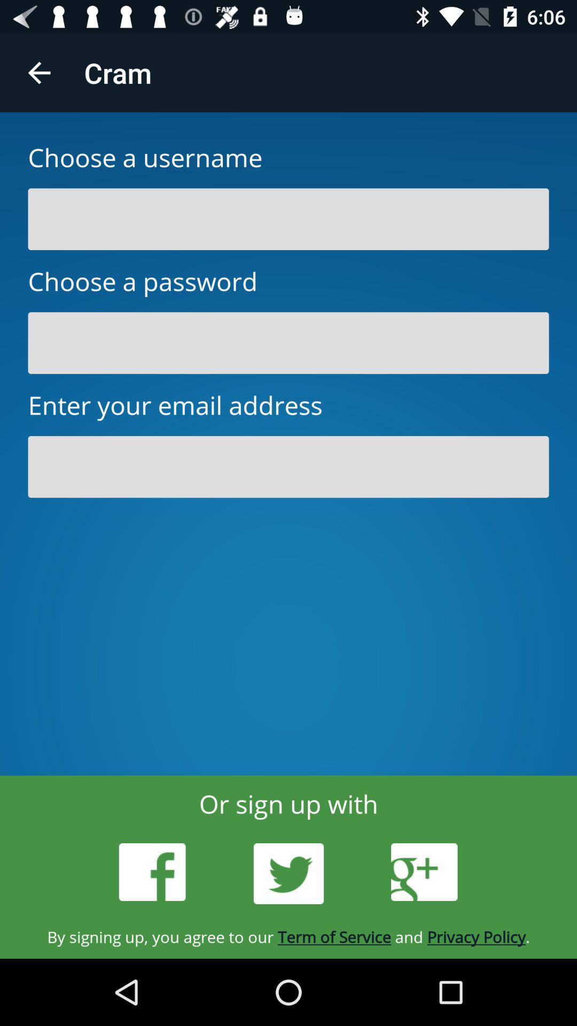  I want to click on name yourself, so click(288, 219).